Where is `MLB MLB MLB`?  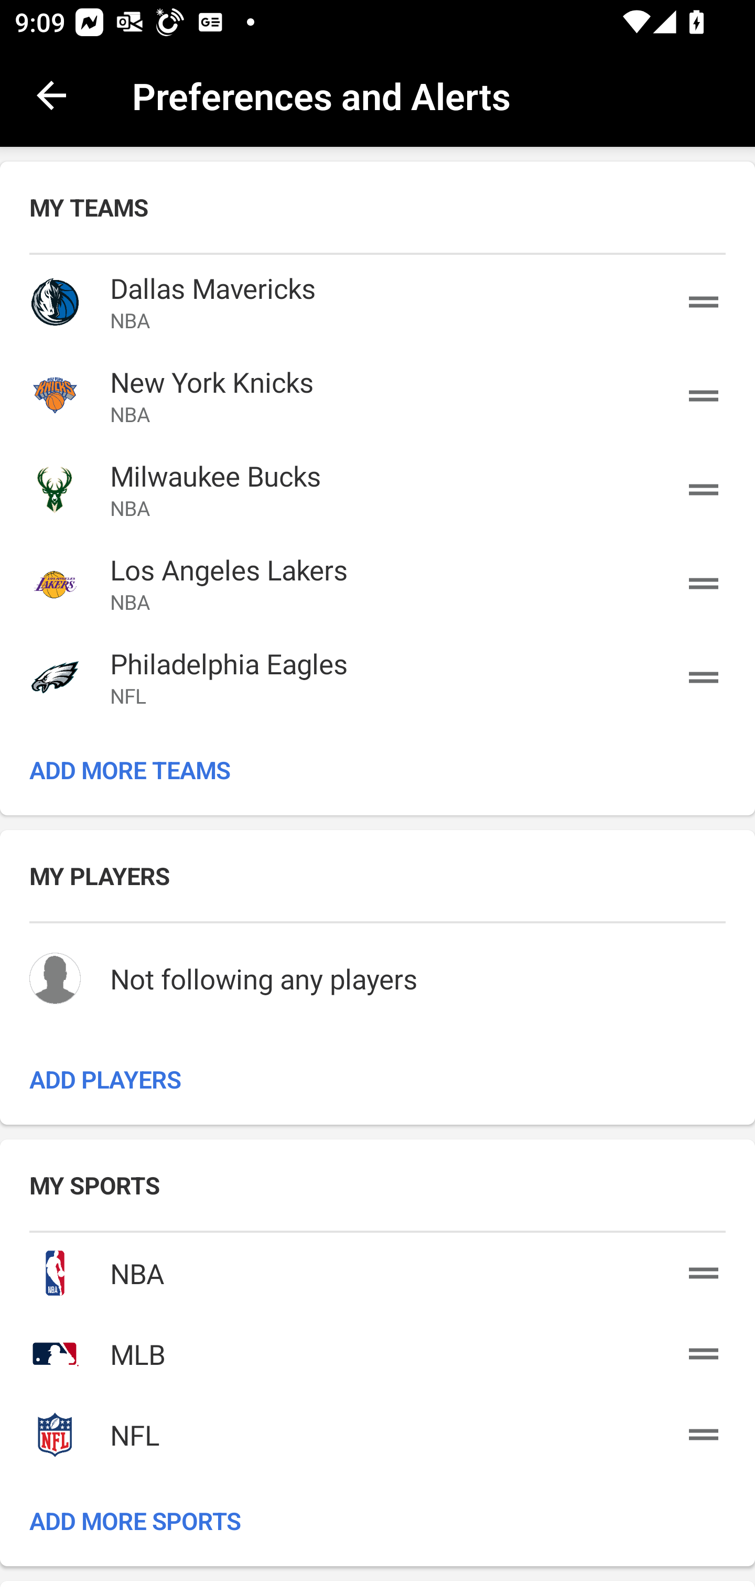
MLB MLB MLB is located at coordinates (377, 1350).